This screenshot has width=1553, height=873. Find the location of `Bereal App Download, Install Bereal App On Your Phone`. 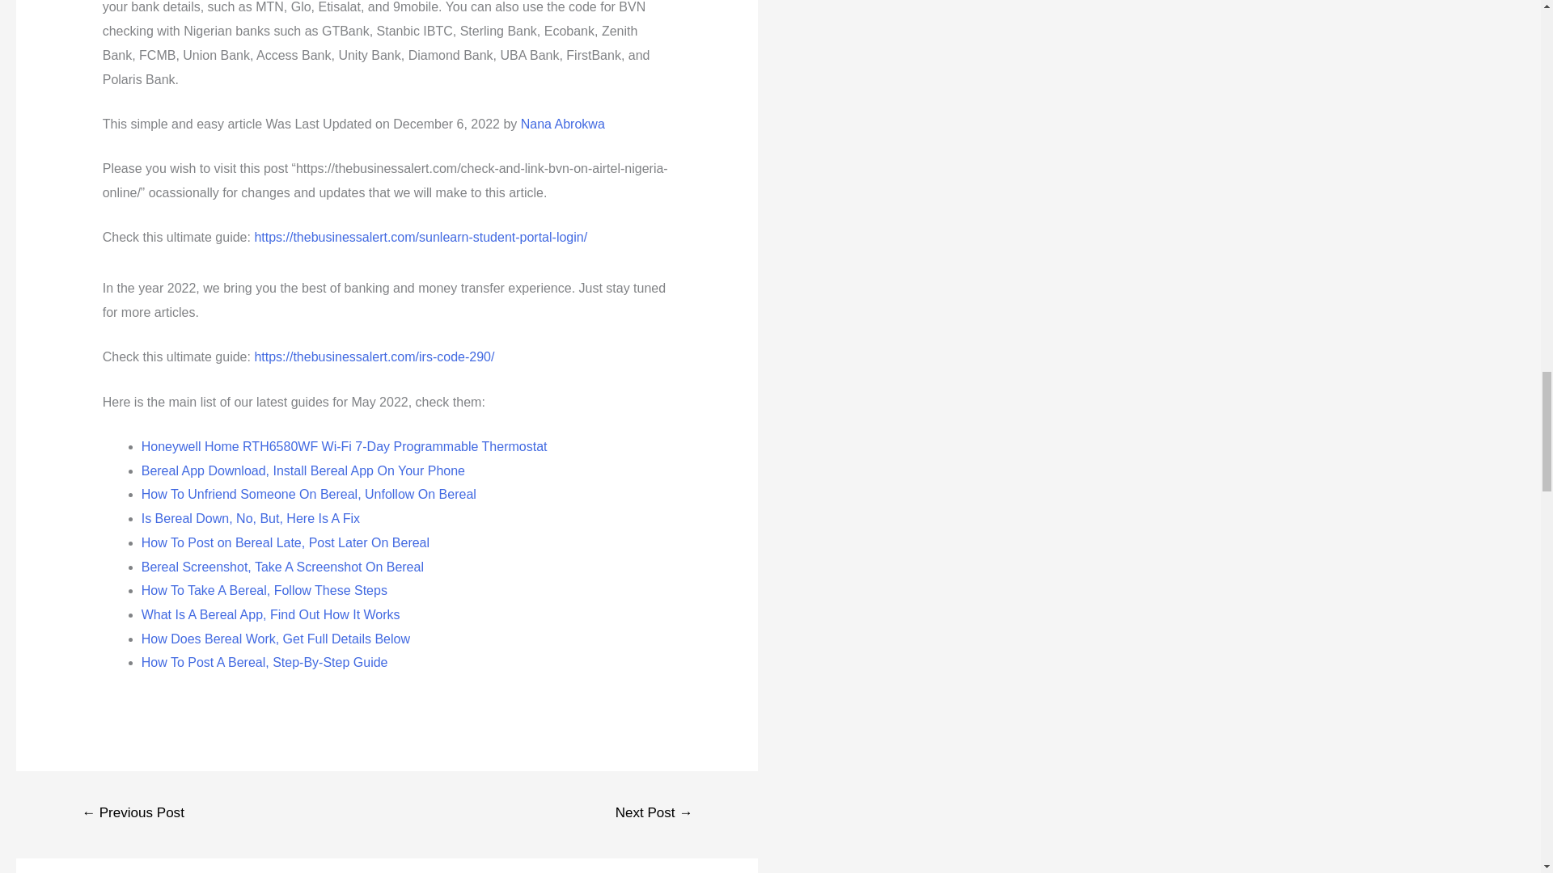

Bereal App Download, Install Bereal App On Your Phone is located at coordinates (303, 470).